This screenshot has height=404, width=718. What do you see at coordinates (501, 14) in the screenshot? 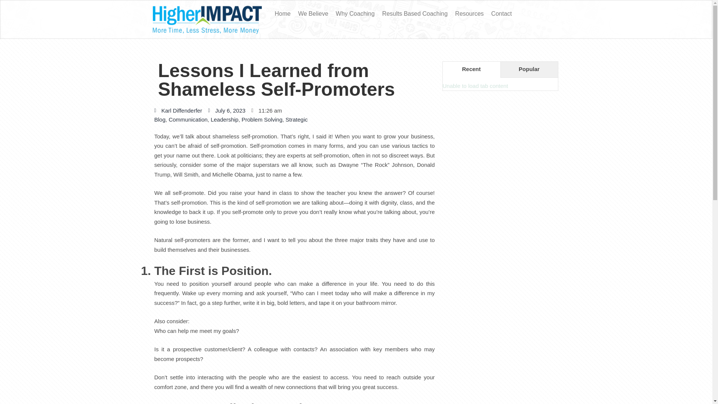
I see `Contact` at bounding box center [501, 14].